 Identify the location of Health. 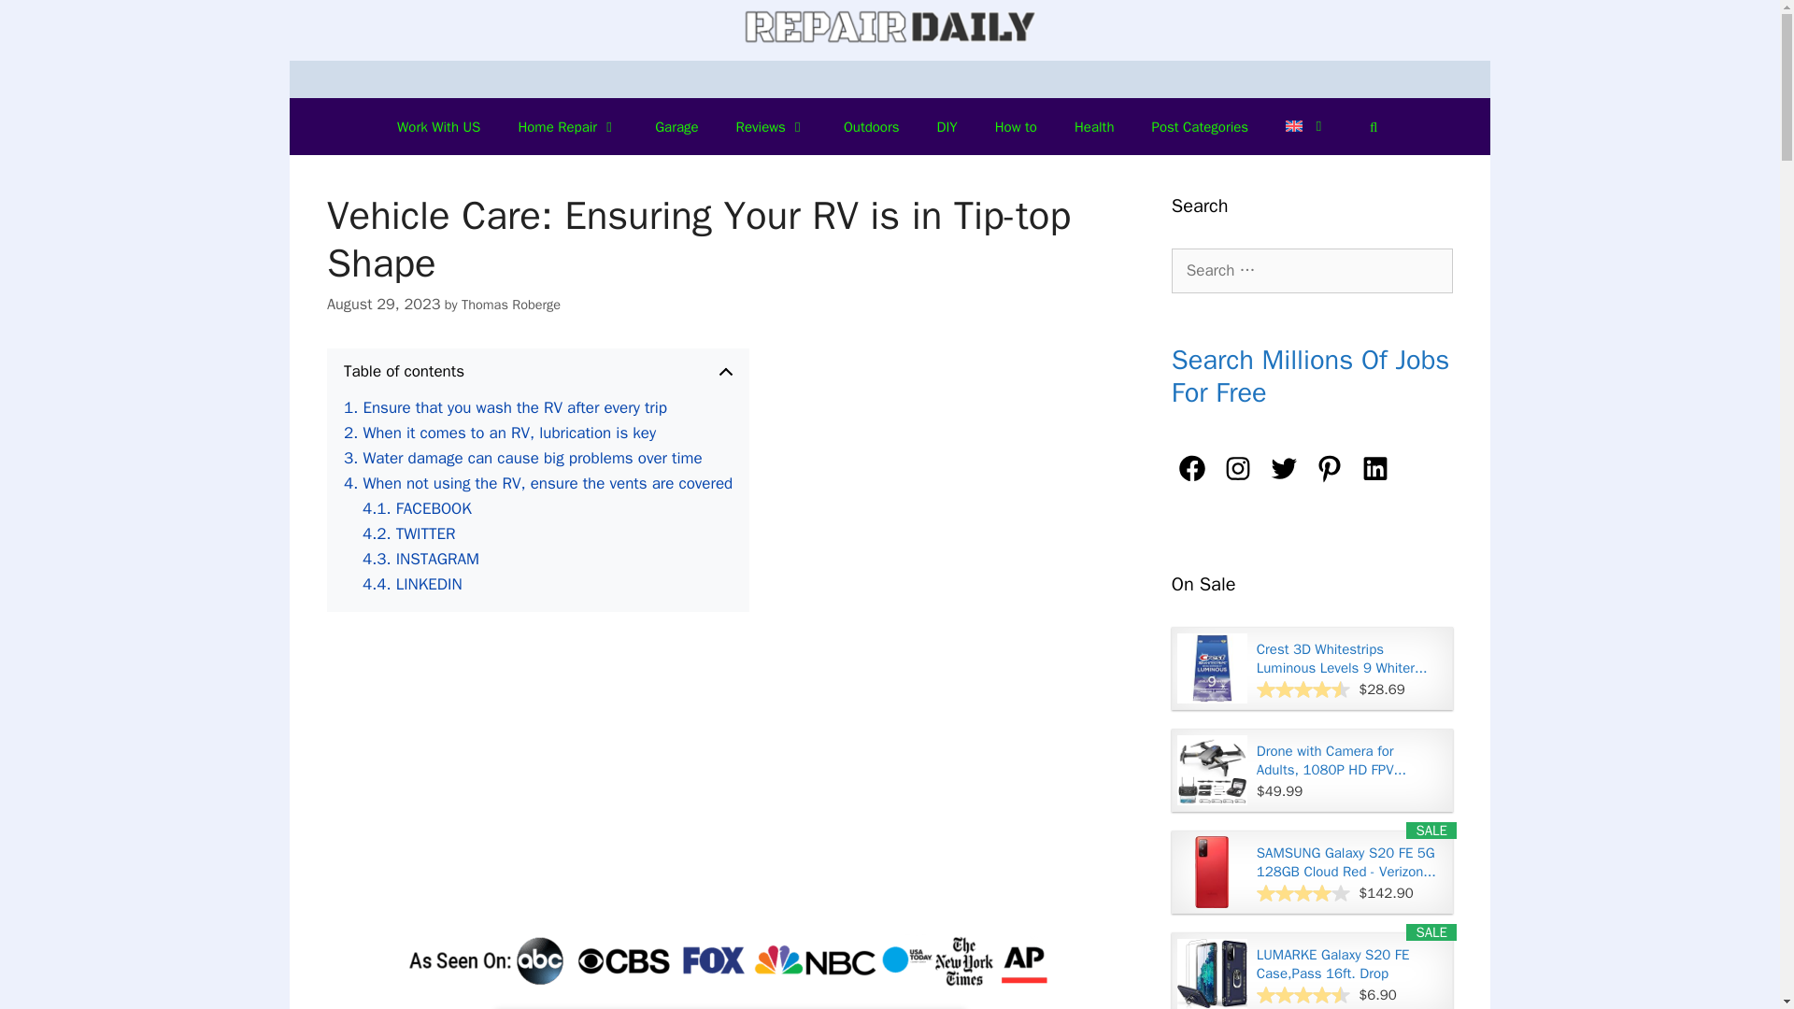
(1095, 127).